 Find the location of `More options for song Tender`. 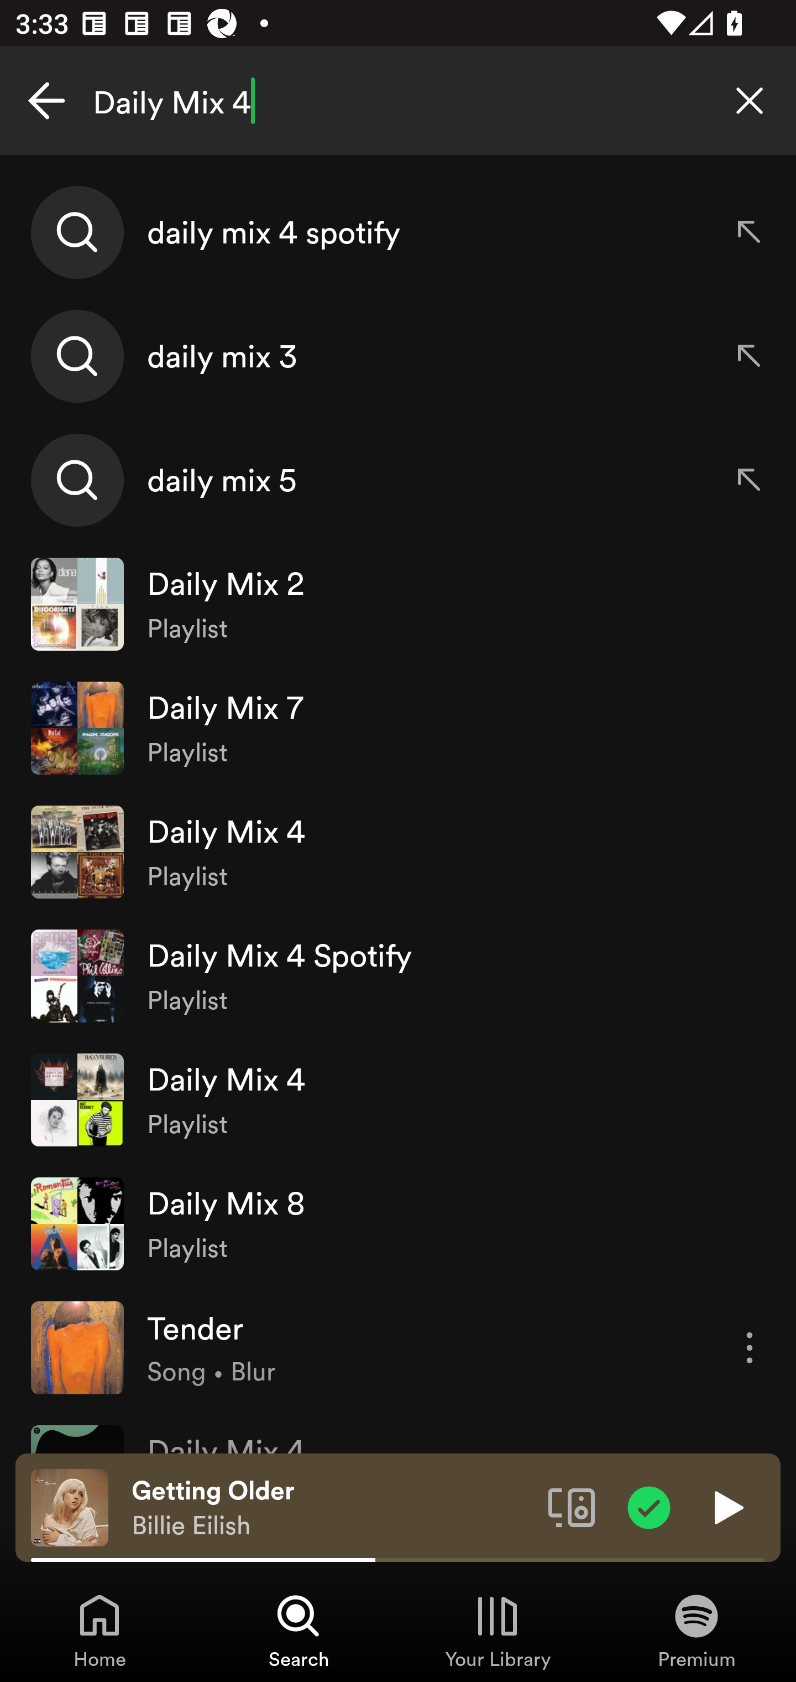

More options for song Tender is located at coordinates (750, 1348).